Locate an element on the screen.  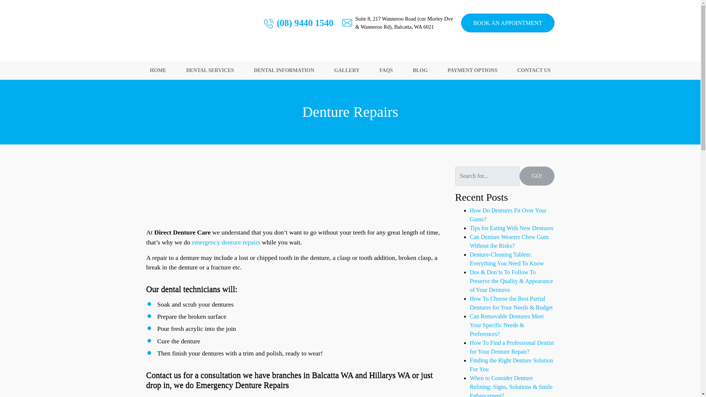
How Do Dentures Fit Over Your Gums? is located at coordinates (508, 215).